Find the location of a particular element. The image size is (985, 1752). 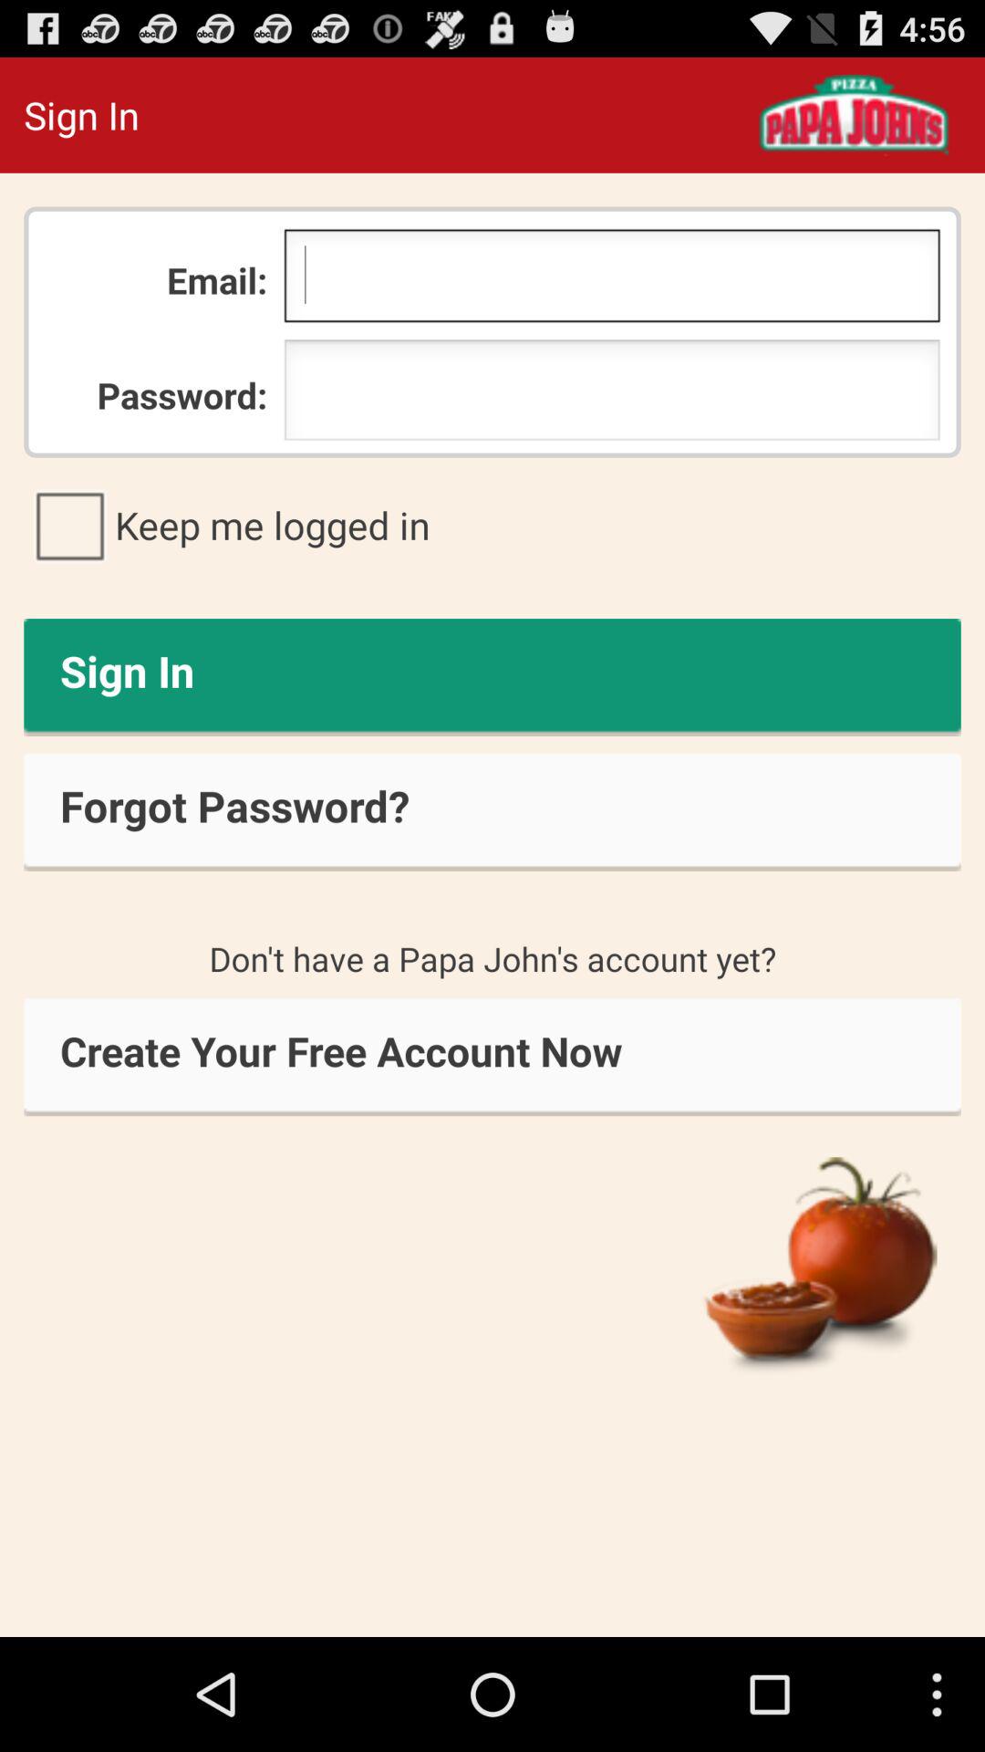

jump until forgot password? icon is located at coordinates (493, 812).